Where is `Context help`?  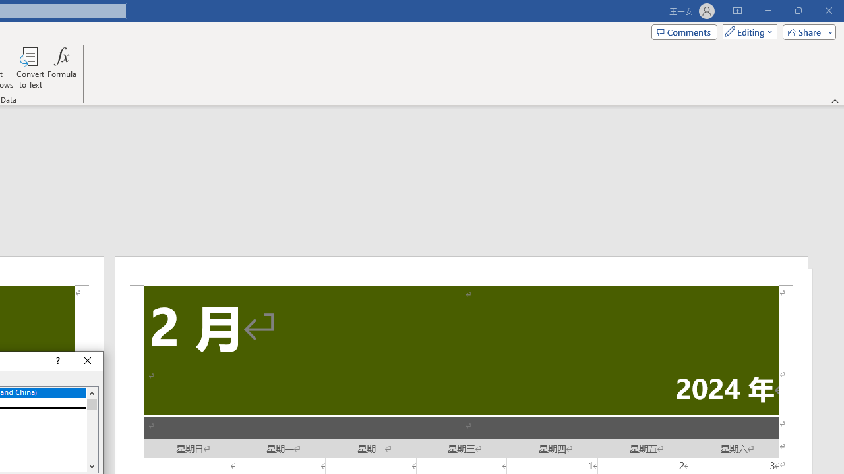 Context help is located at coordinates (57, 361).